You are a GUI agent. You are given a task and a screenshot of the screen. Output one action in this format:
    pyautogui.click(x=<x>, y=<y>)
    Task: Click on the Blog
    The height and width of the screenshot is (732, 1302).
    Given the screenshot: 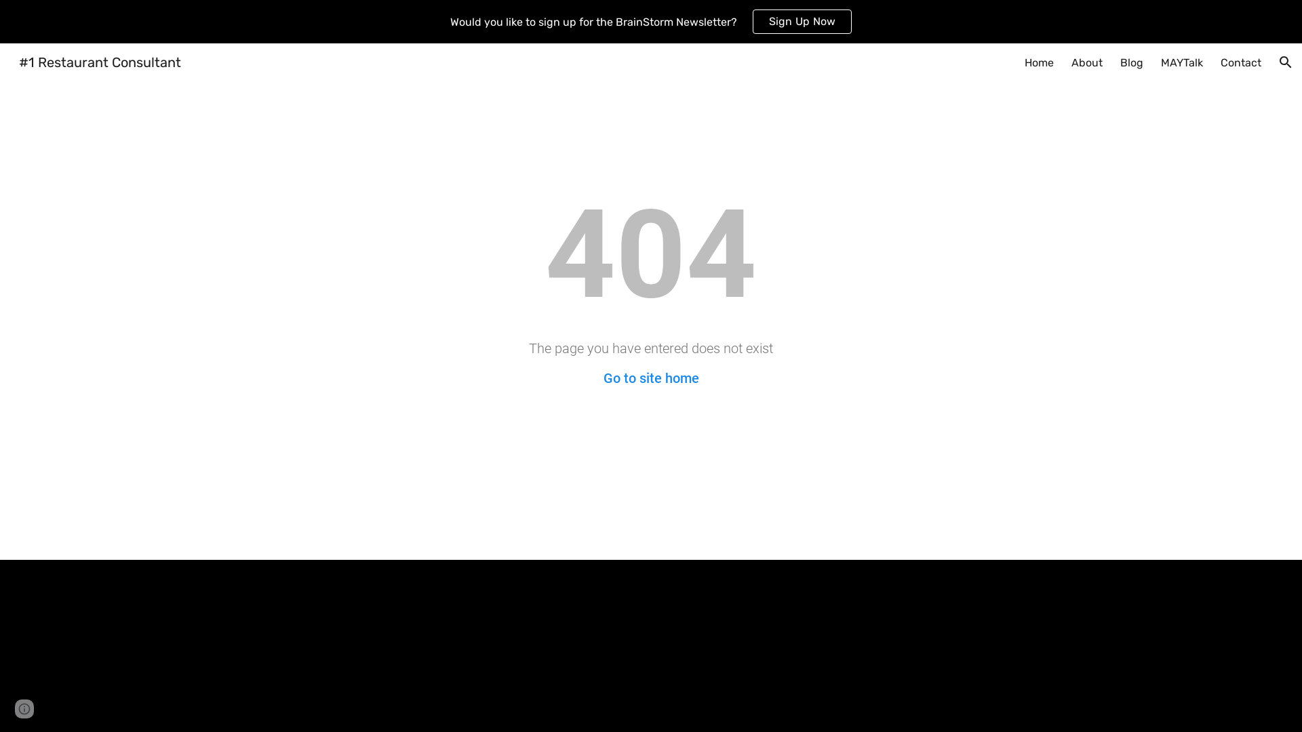 What is the action you would take?
    pyautogui.click(x=1132, y=62)
    